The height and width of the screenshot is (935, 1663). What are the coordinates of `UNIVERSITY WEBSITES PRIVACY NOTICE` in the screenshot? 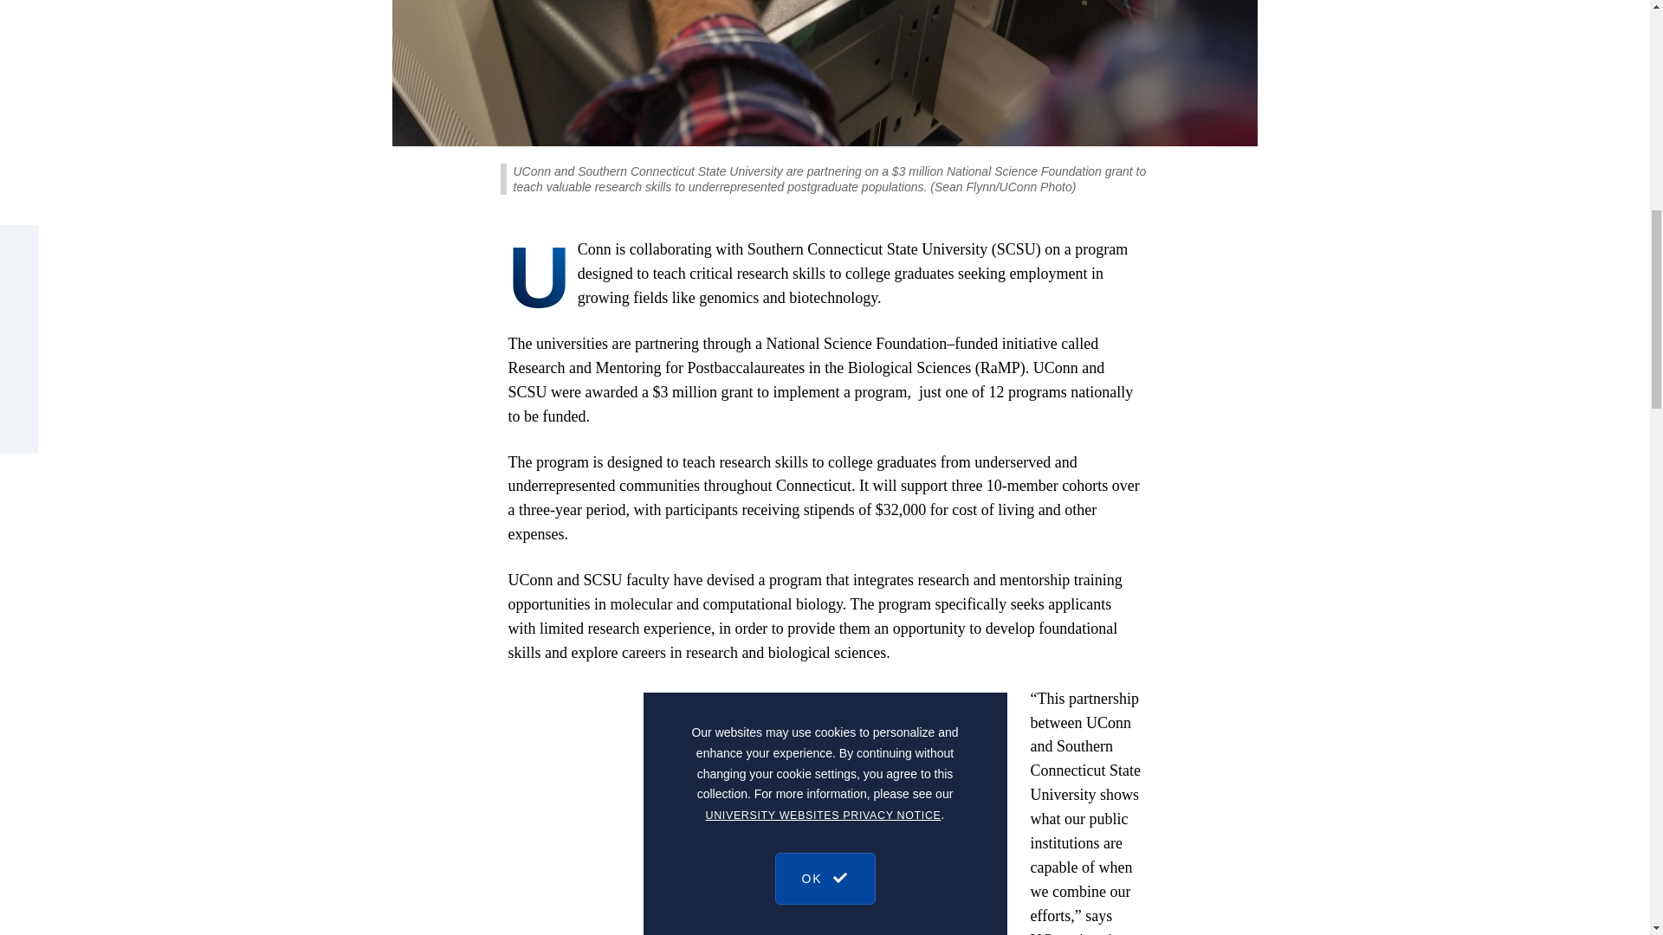 It's located at (823, 113).